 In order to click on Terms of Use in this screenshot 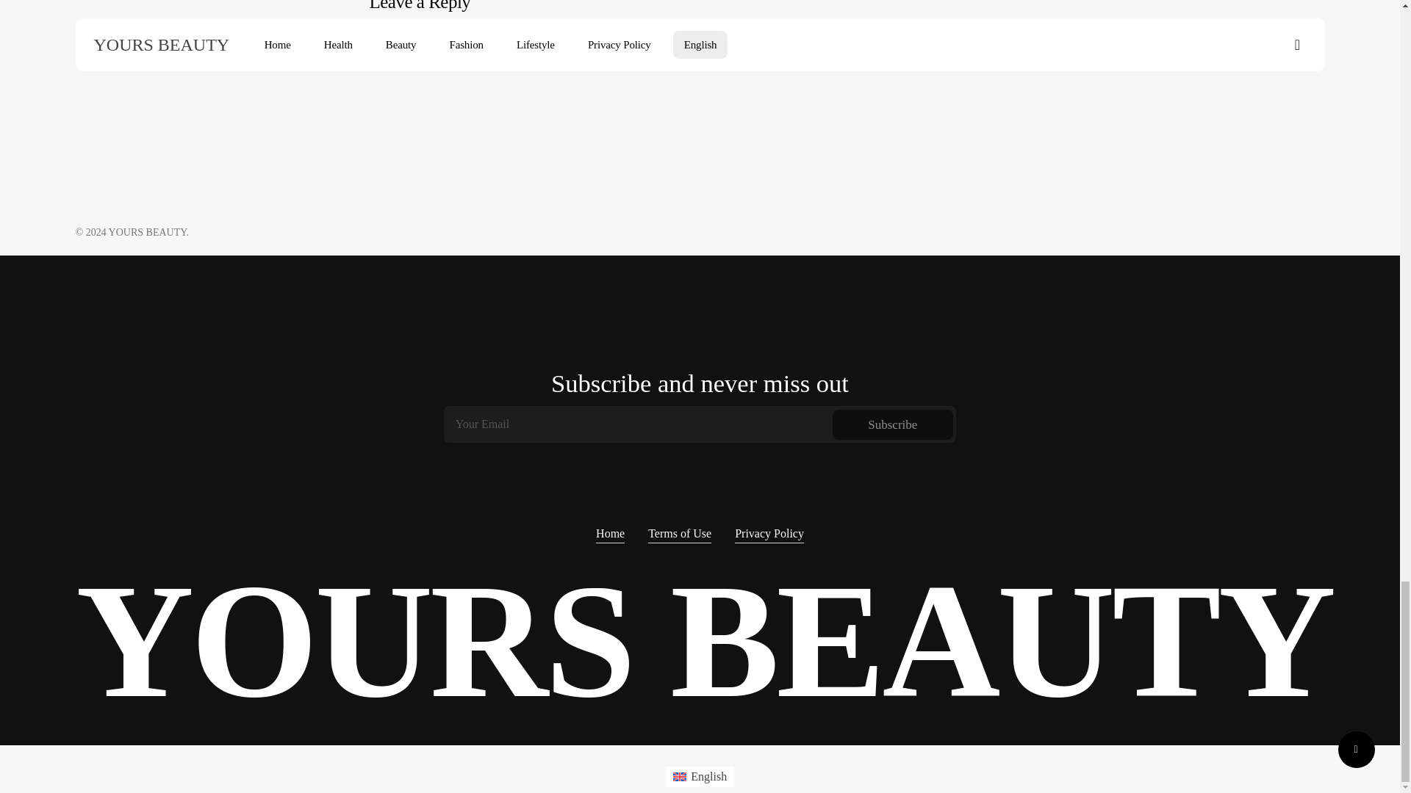, I will do `click(679, 533)`.